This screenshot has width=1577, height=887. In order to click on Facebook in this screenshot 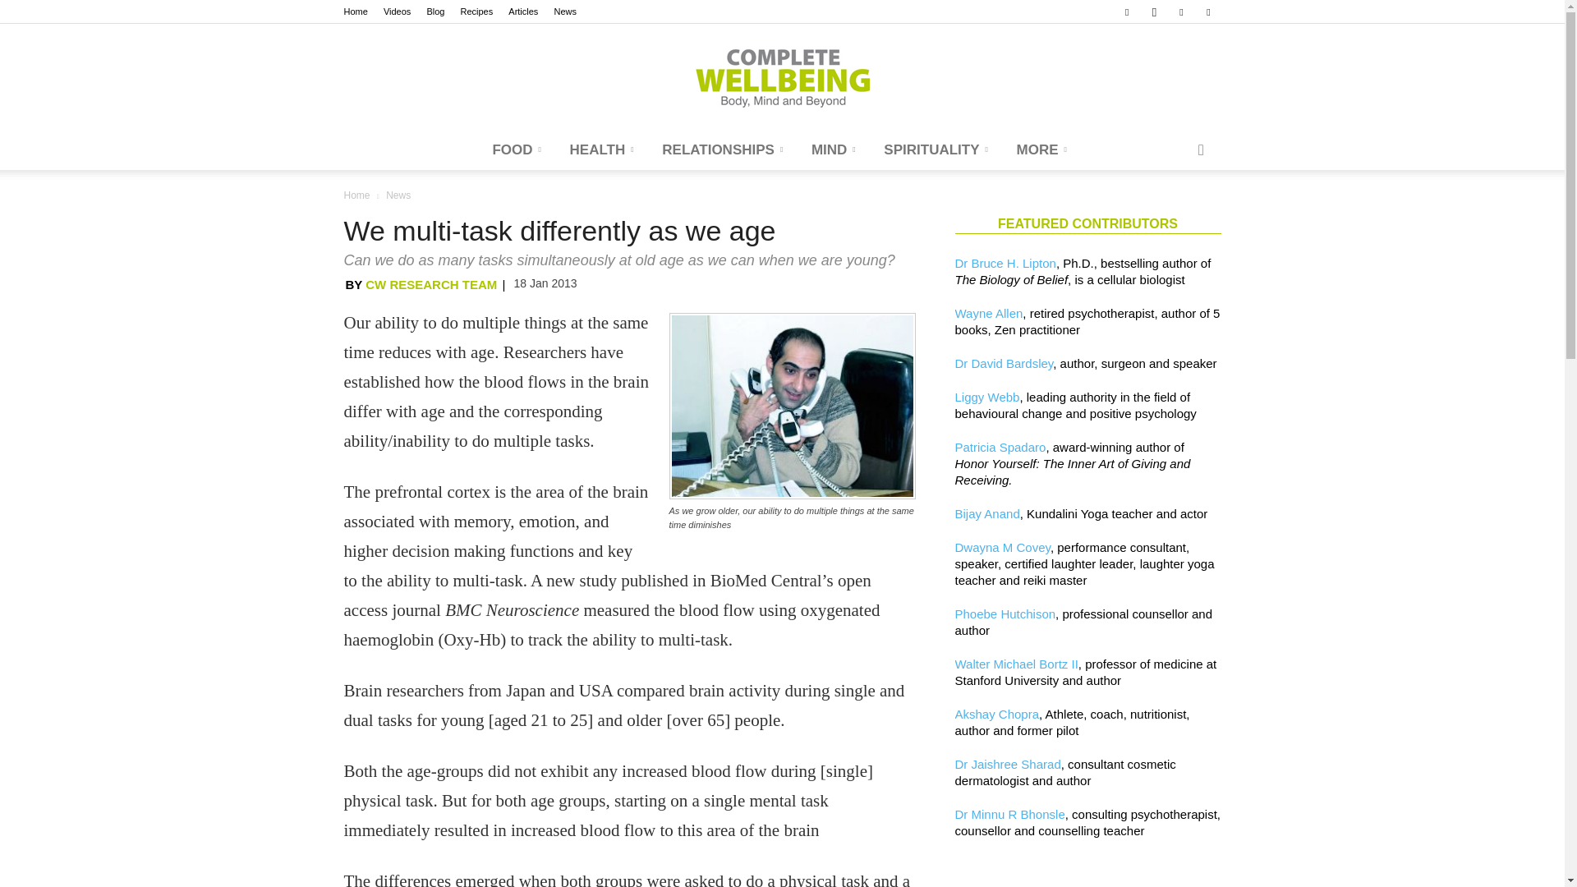, I will do `click(1127, 11)`.